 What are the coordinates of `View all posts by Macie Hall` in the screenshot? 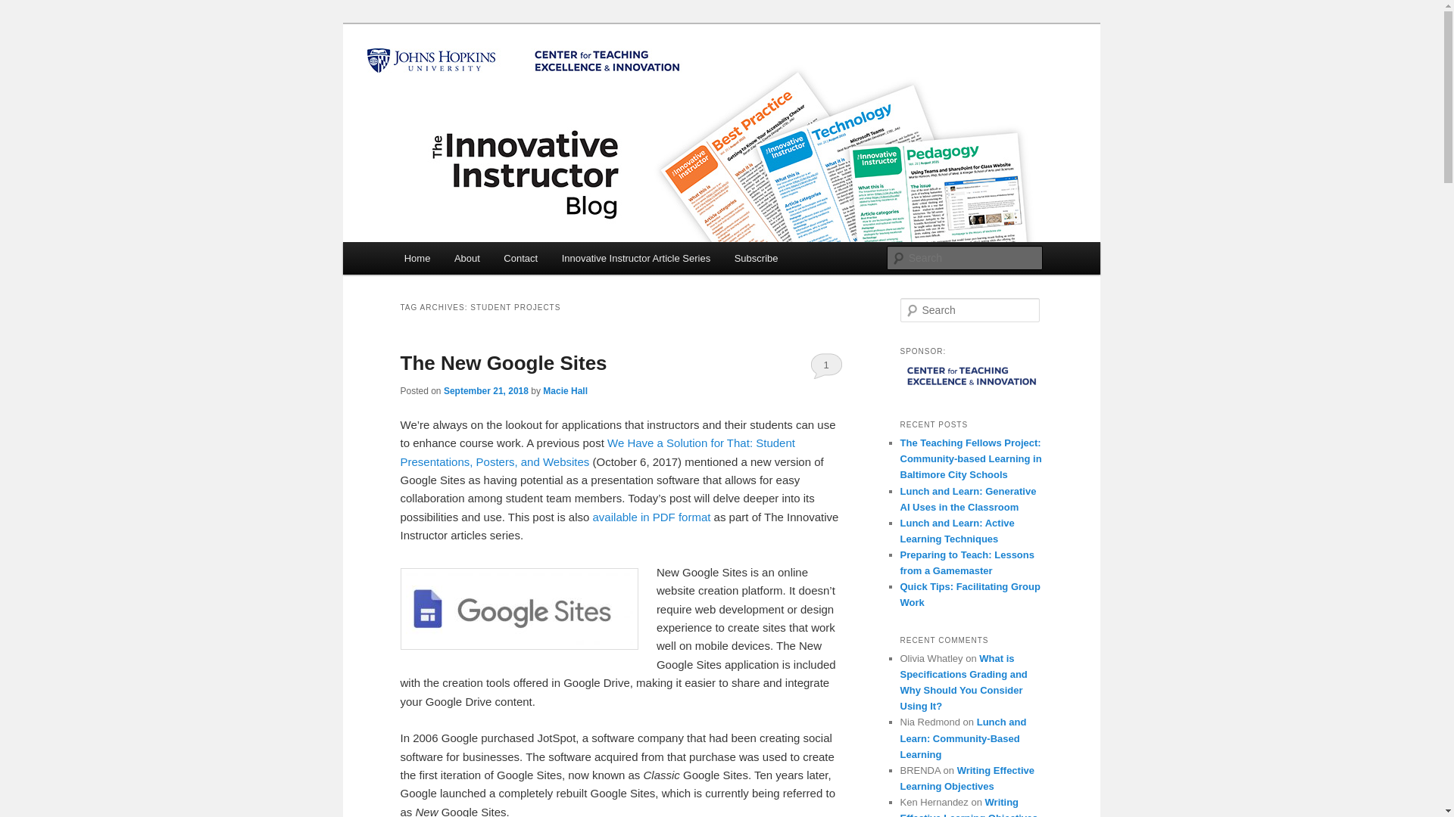 It's located at (565, 390).